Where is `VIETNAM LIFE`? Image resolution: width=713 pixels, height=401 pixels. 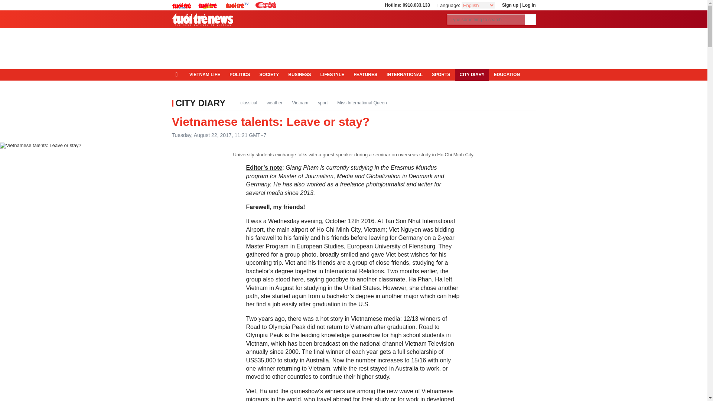
VIETNAM LIFE is located at coordinates (204, 75).